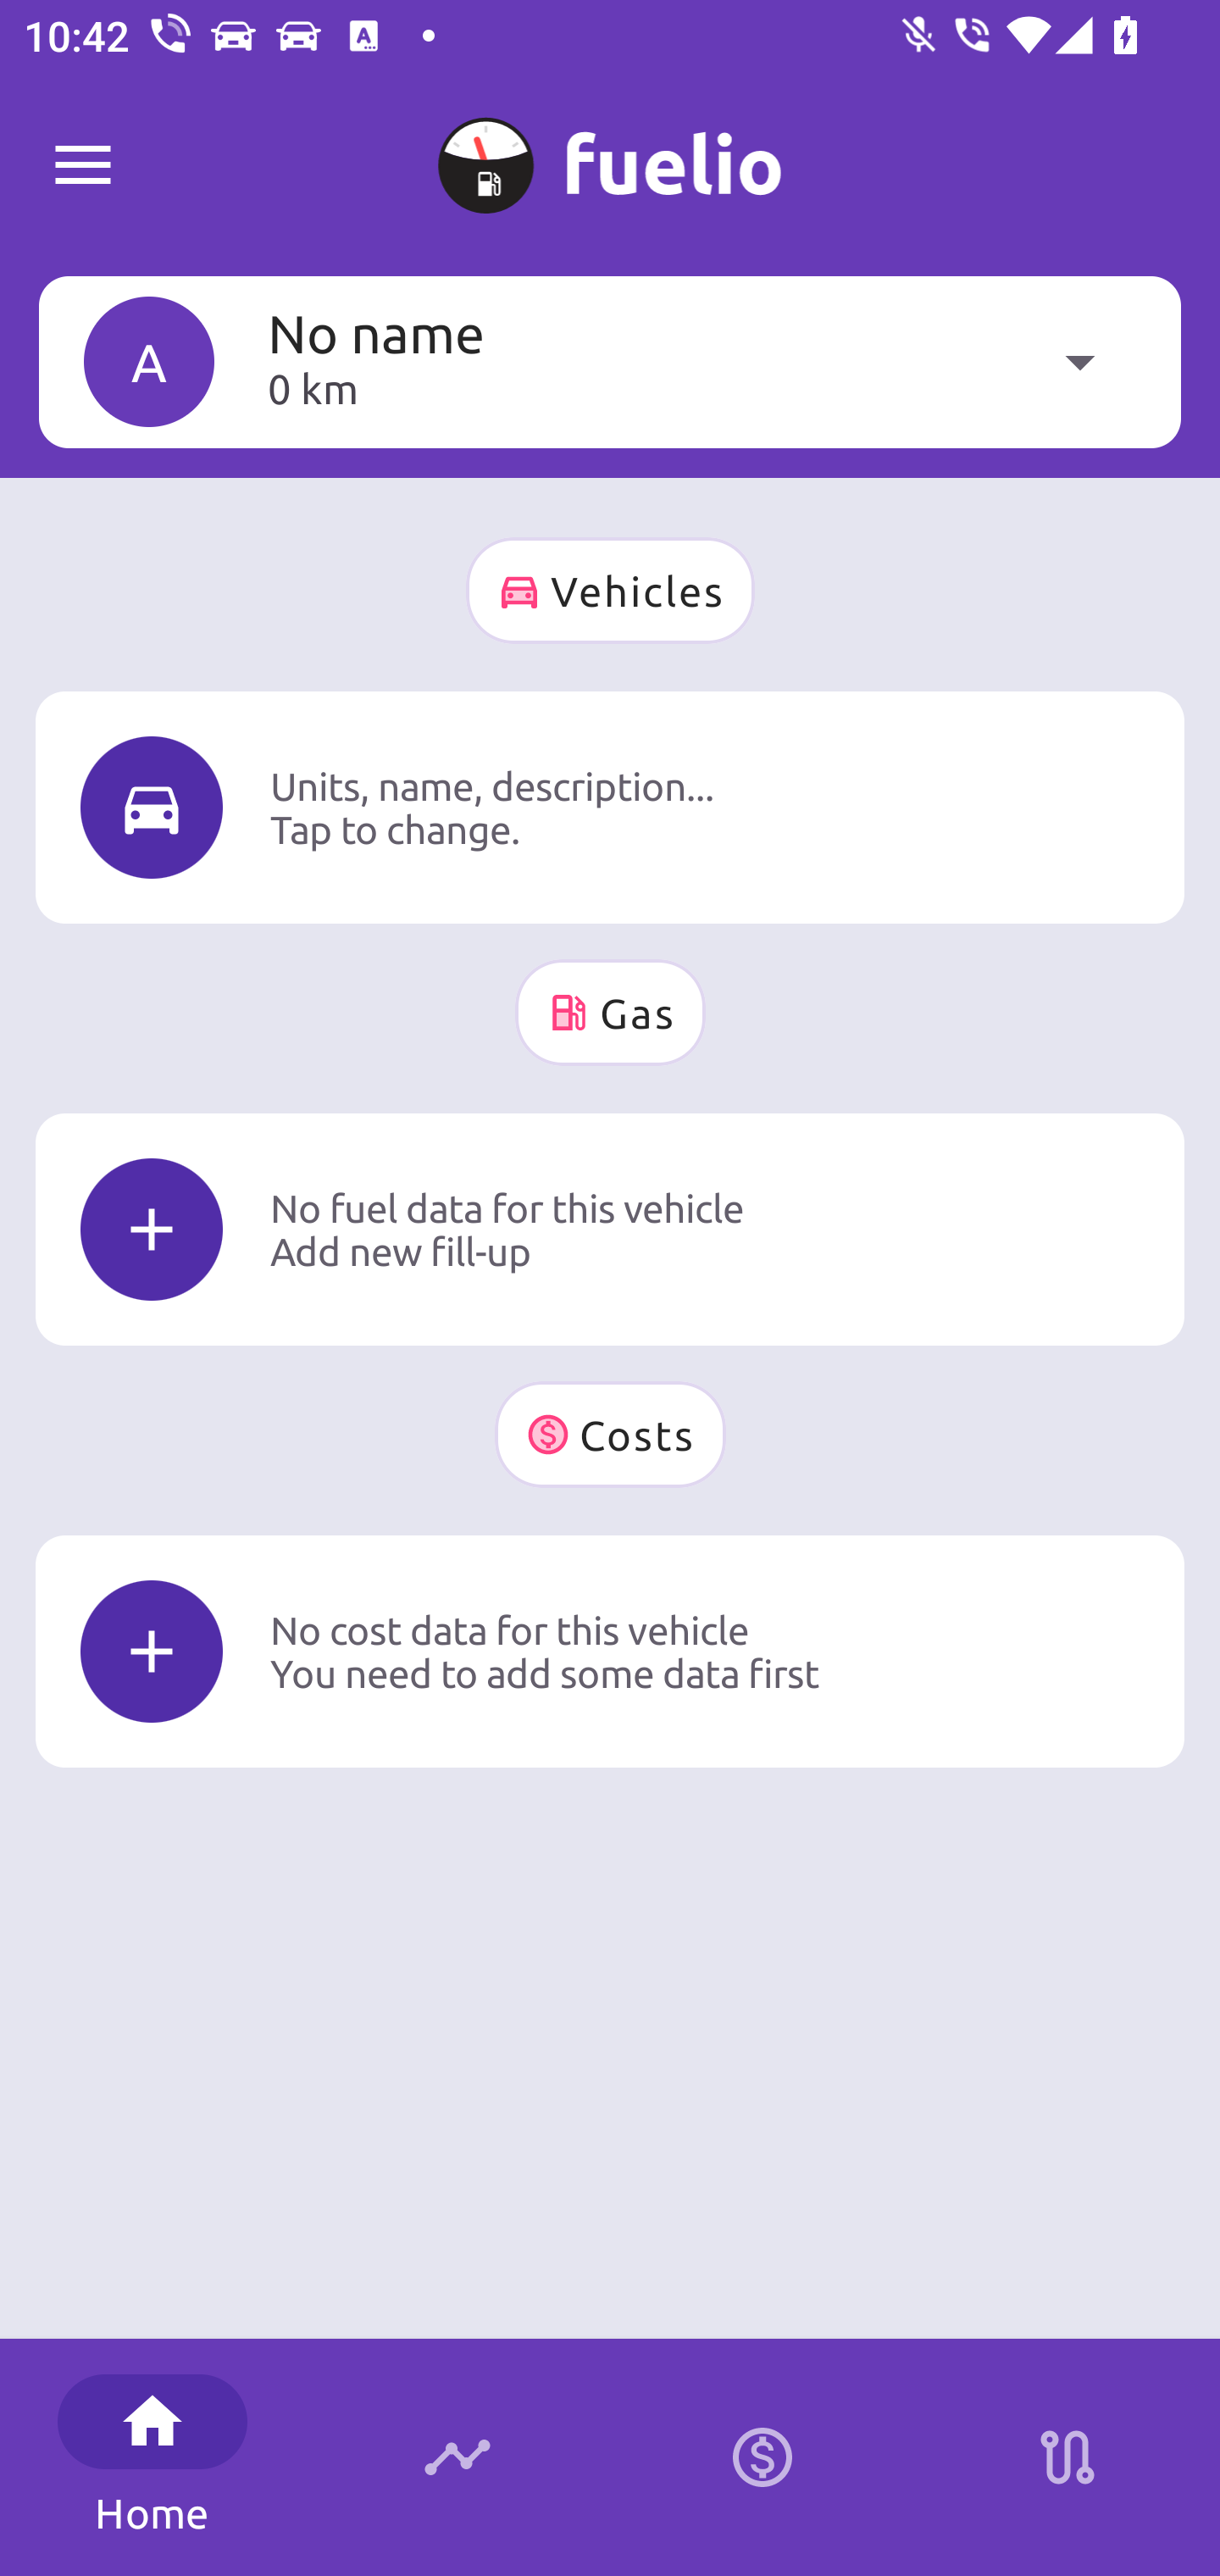 The width and height of the screenshot is (1220, 2576). I want to click on A No name 0 km, so click(610, 361).